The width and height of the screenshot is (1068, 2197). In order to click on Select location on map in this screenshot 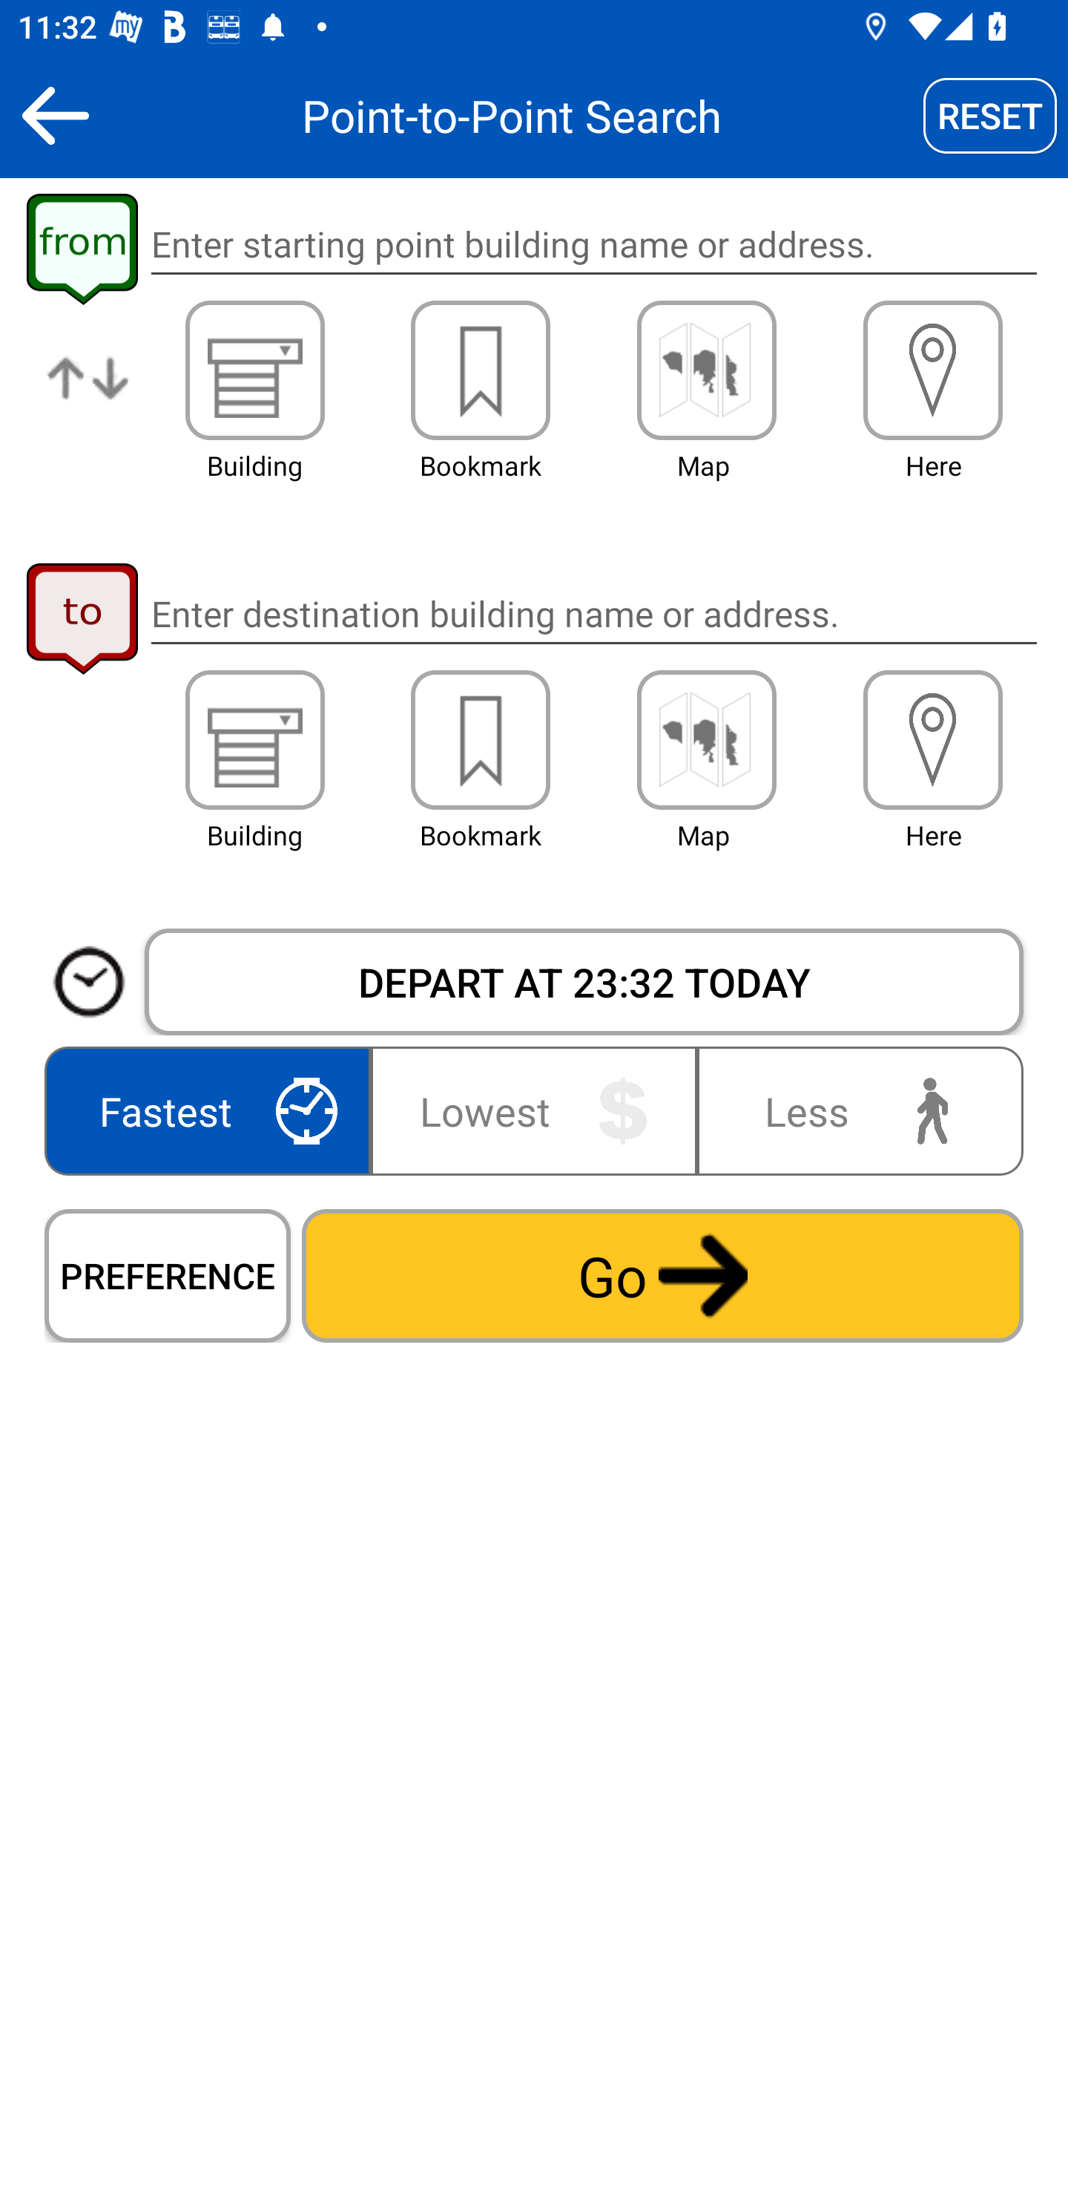, I will do `click(706, 370)`.